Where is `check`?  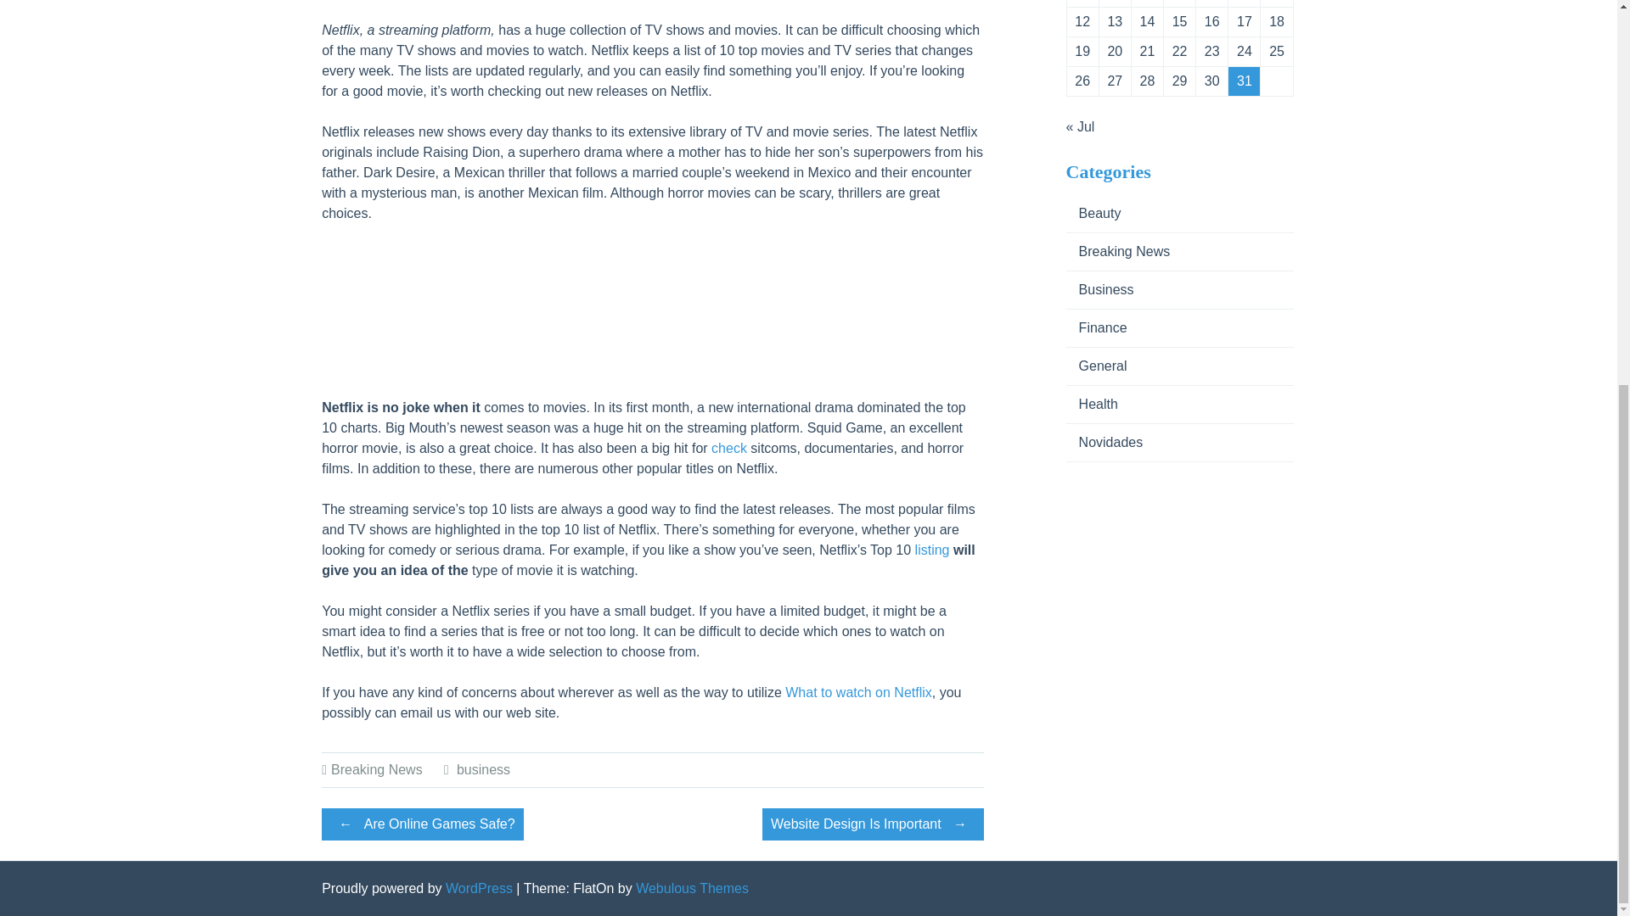 check is located at coordinates (728, 448).